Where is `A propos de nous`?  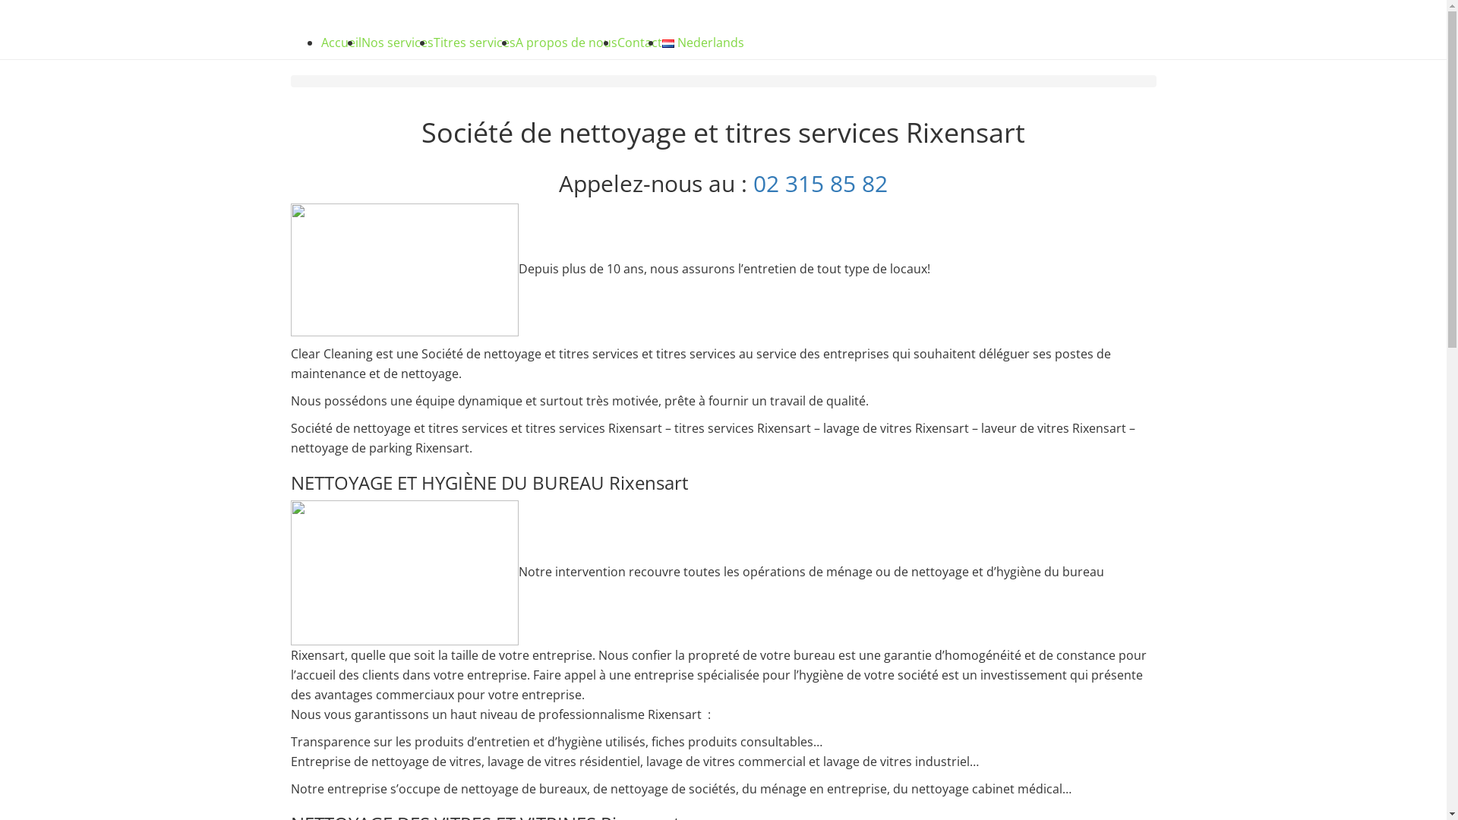
A propos de nous is located at coordinates (566, 43).